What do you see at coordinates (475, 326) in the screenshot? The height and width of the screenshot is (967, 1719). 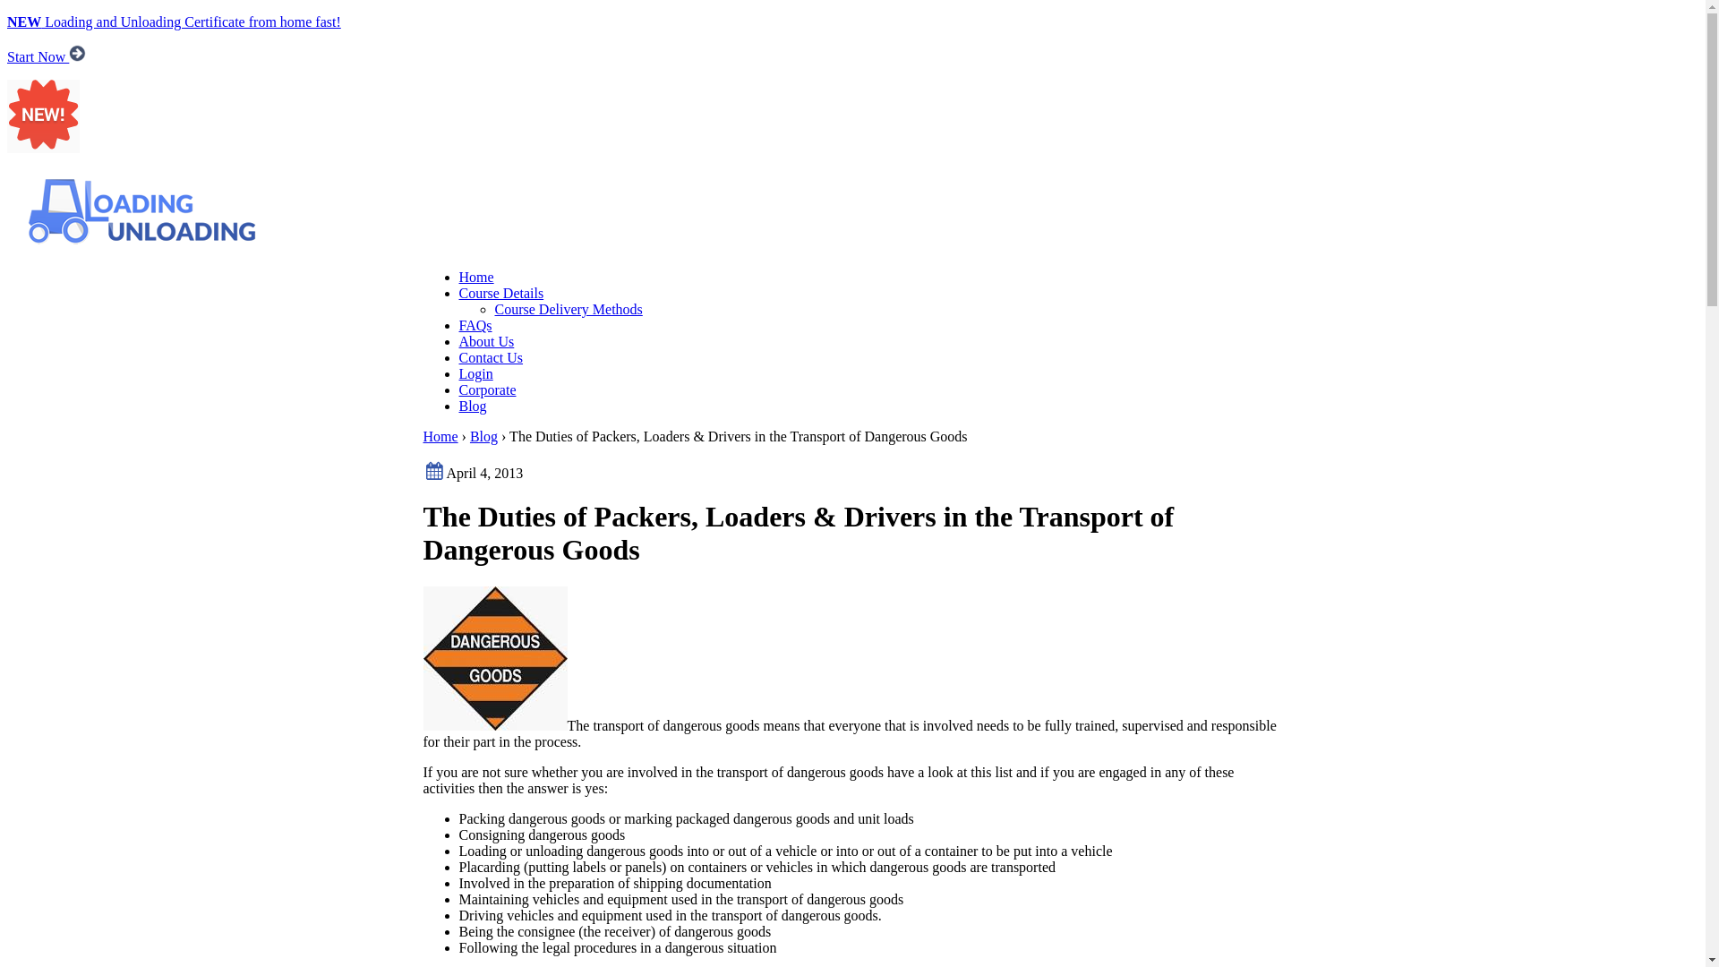 I see `FAQs` at bounding box center [475, 326].